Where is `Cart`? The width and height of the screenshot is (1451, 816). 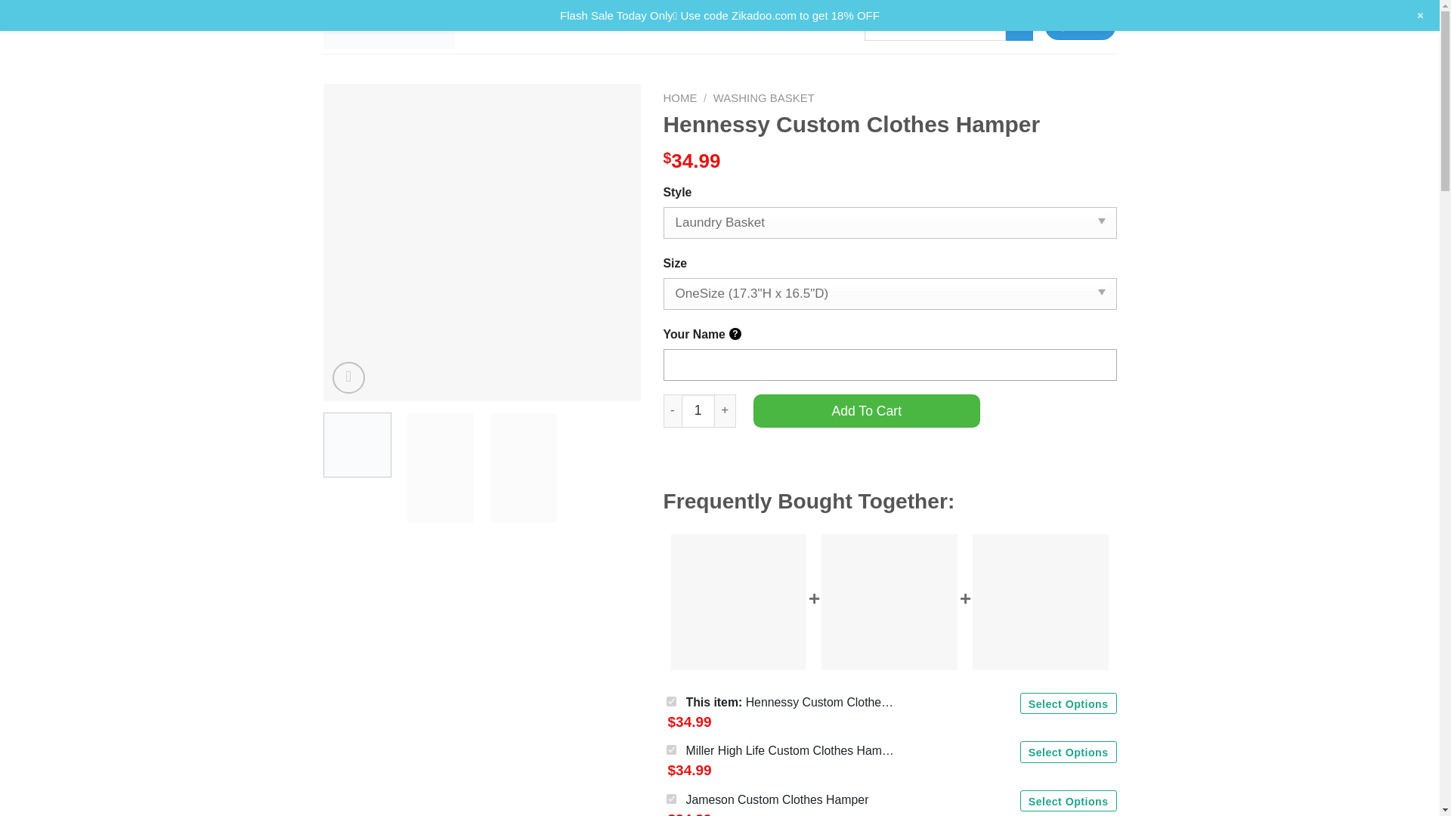 Cart is located at coordinates (1080, 27).